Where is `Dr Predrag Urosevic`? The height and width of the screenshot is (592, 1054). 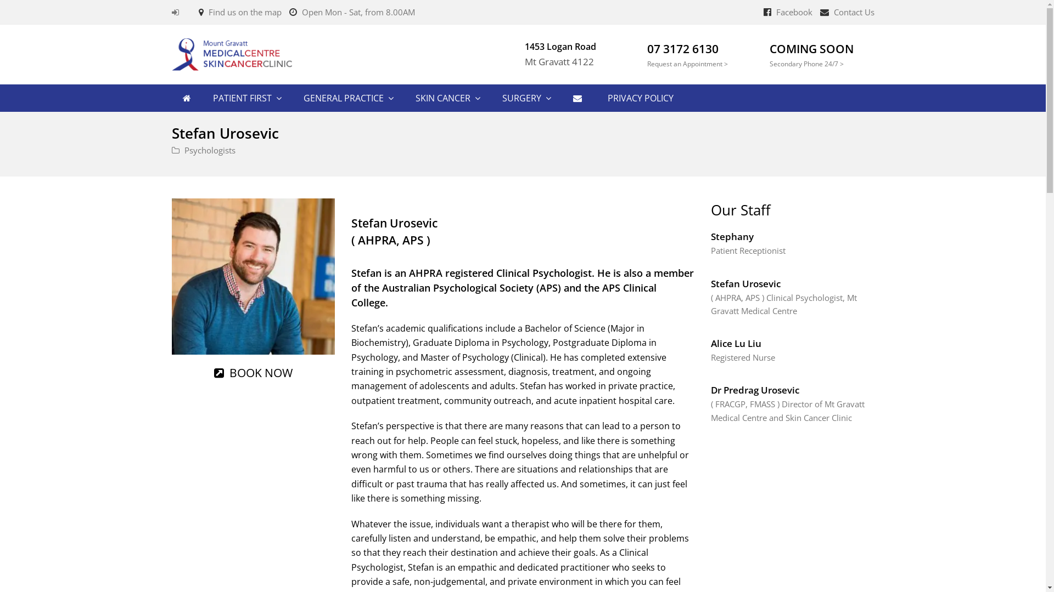 Dr Predrag Urosevic is located at coordinates (755, 390).